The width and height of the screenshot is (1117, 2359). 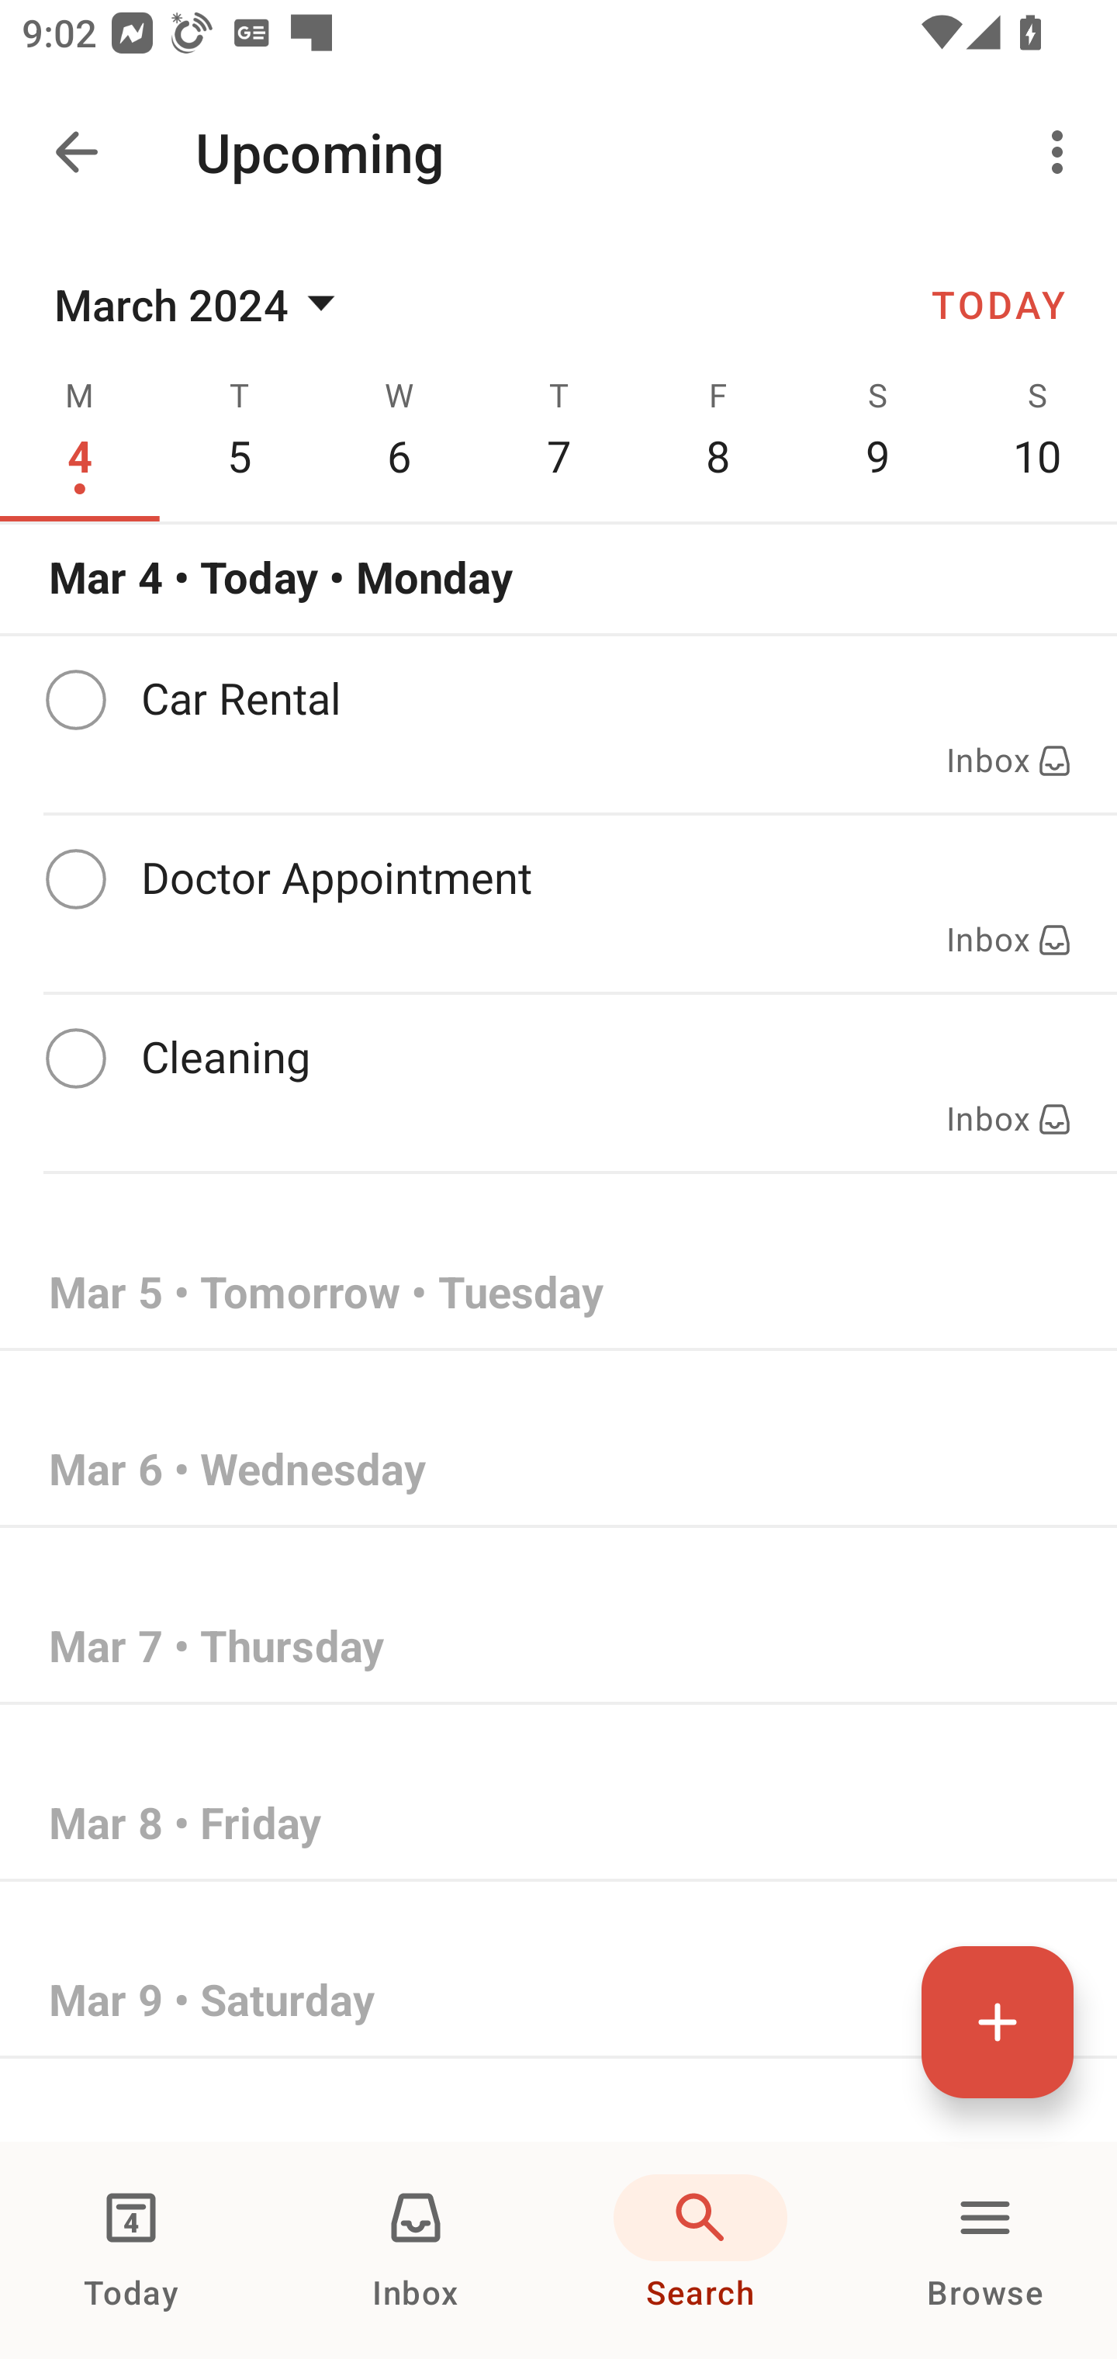 I want to click on Browse, so click(x=985, y=2250).